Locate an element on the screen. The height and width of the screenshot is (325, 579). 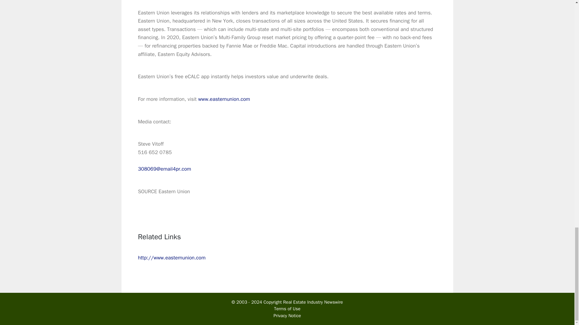
Terms of Use is located at coordinates (287, 309).